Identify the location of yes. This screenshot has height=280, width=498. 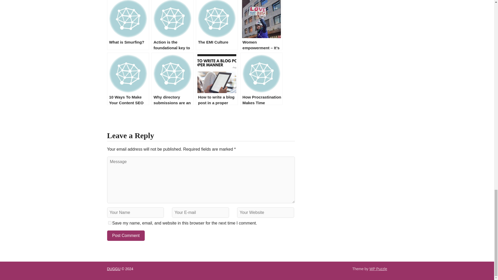
(109, 223).